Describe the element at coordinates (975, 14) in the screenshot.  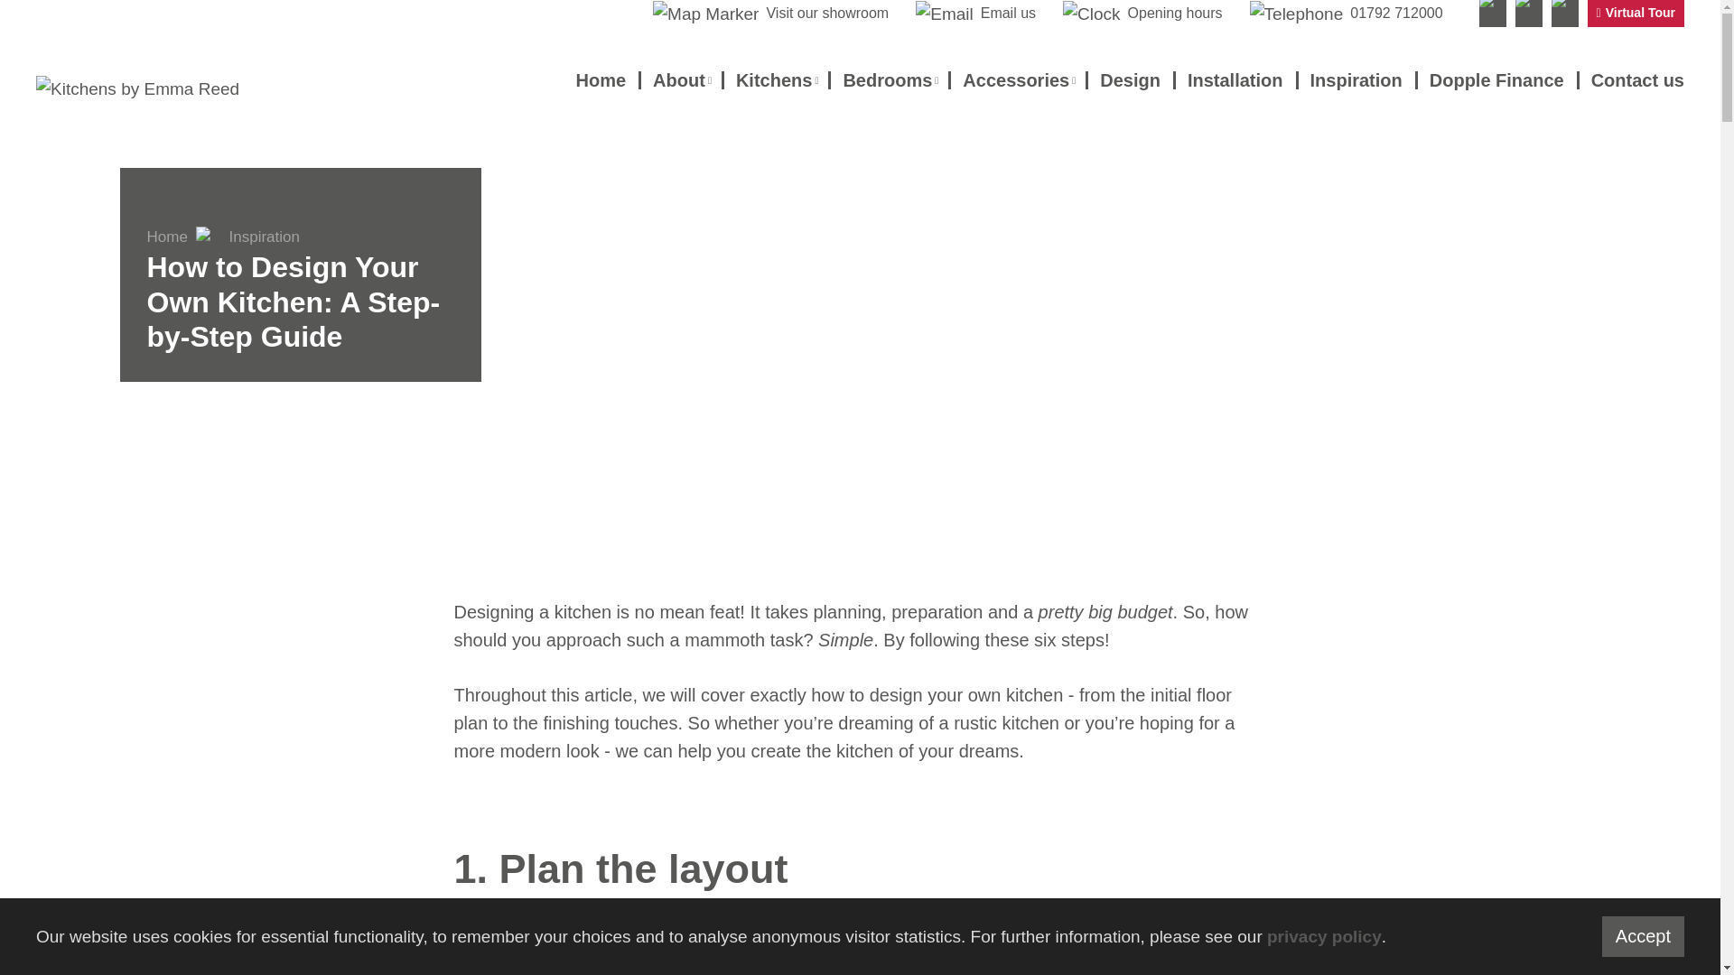
I see `Email us` at that location.